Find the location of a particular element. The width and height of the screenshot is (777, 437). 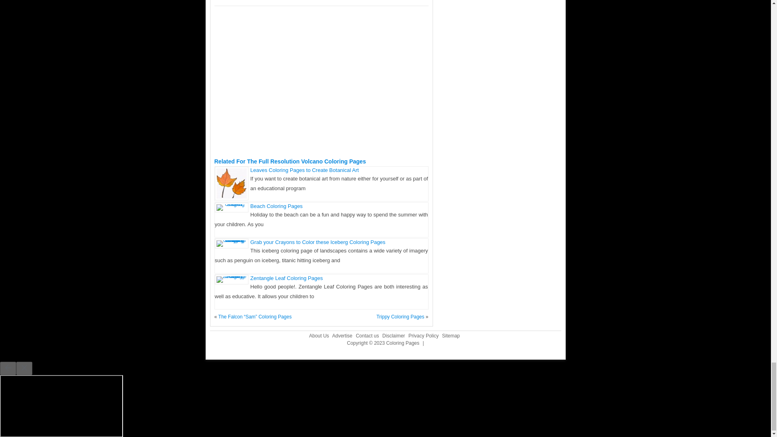

Grab your Crayons to Color these Iceberg Coloring Pages is located at coordinates (318, 242).